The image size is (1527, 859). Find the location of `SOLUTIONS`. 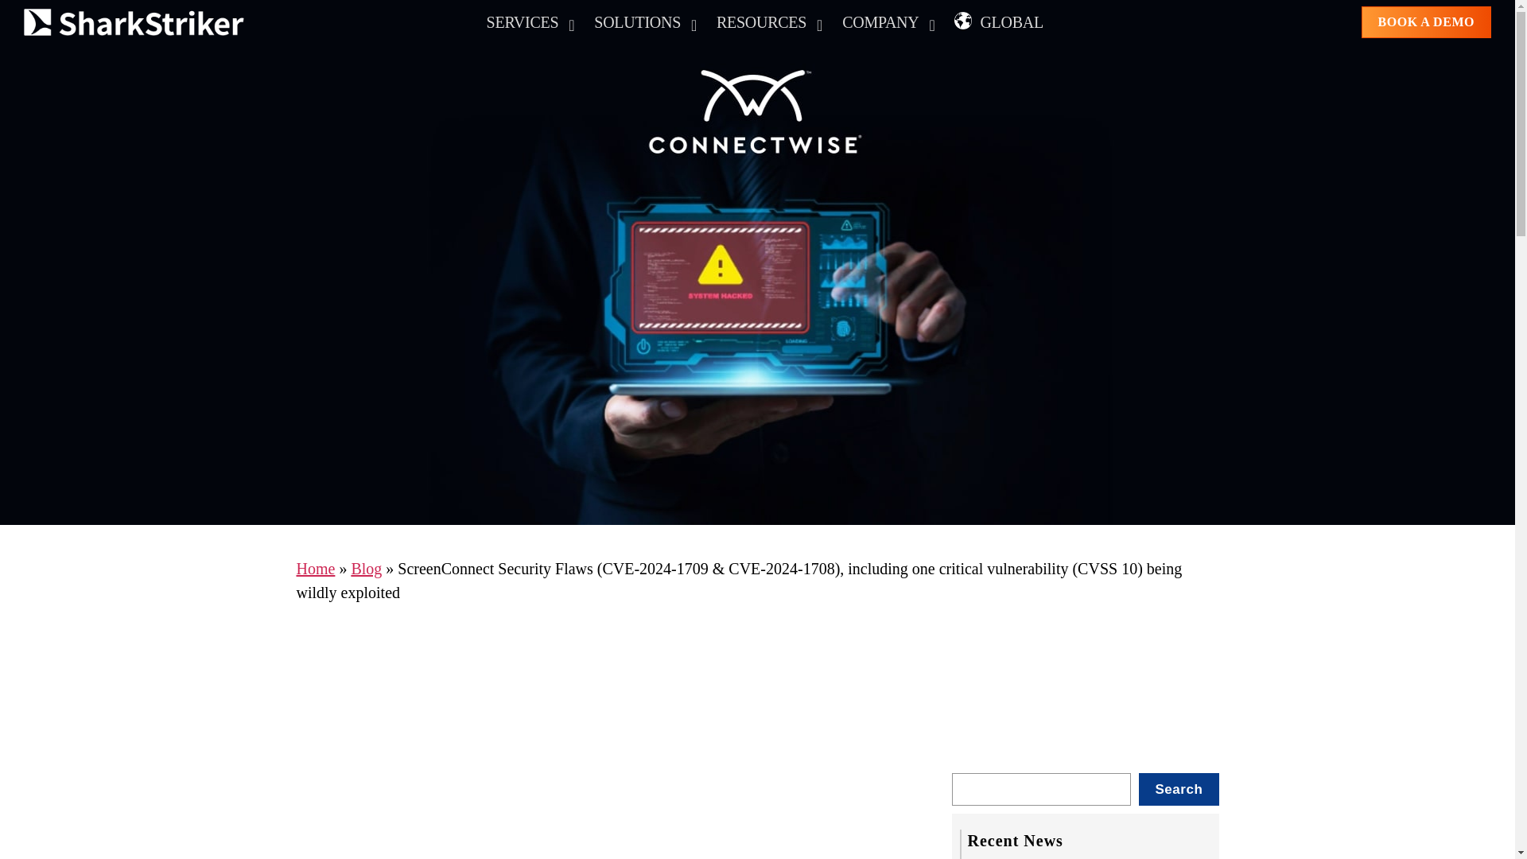

SOLUTIONS is located at coordinates (524, 22).